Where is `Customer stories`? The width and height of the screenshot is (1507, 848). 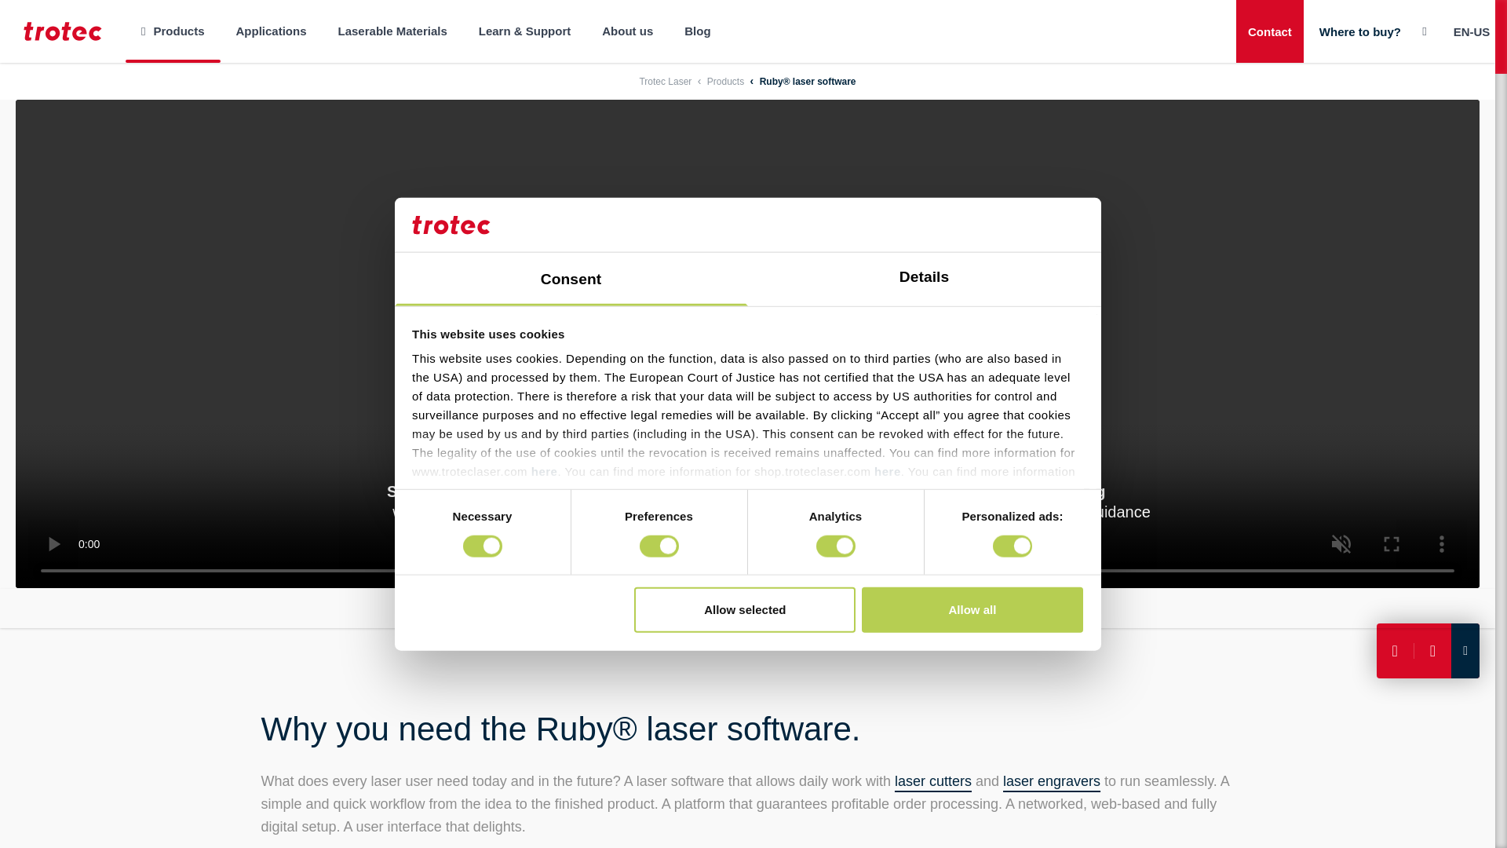
Customer stories is located at coordinates (862, 608).